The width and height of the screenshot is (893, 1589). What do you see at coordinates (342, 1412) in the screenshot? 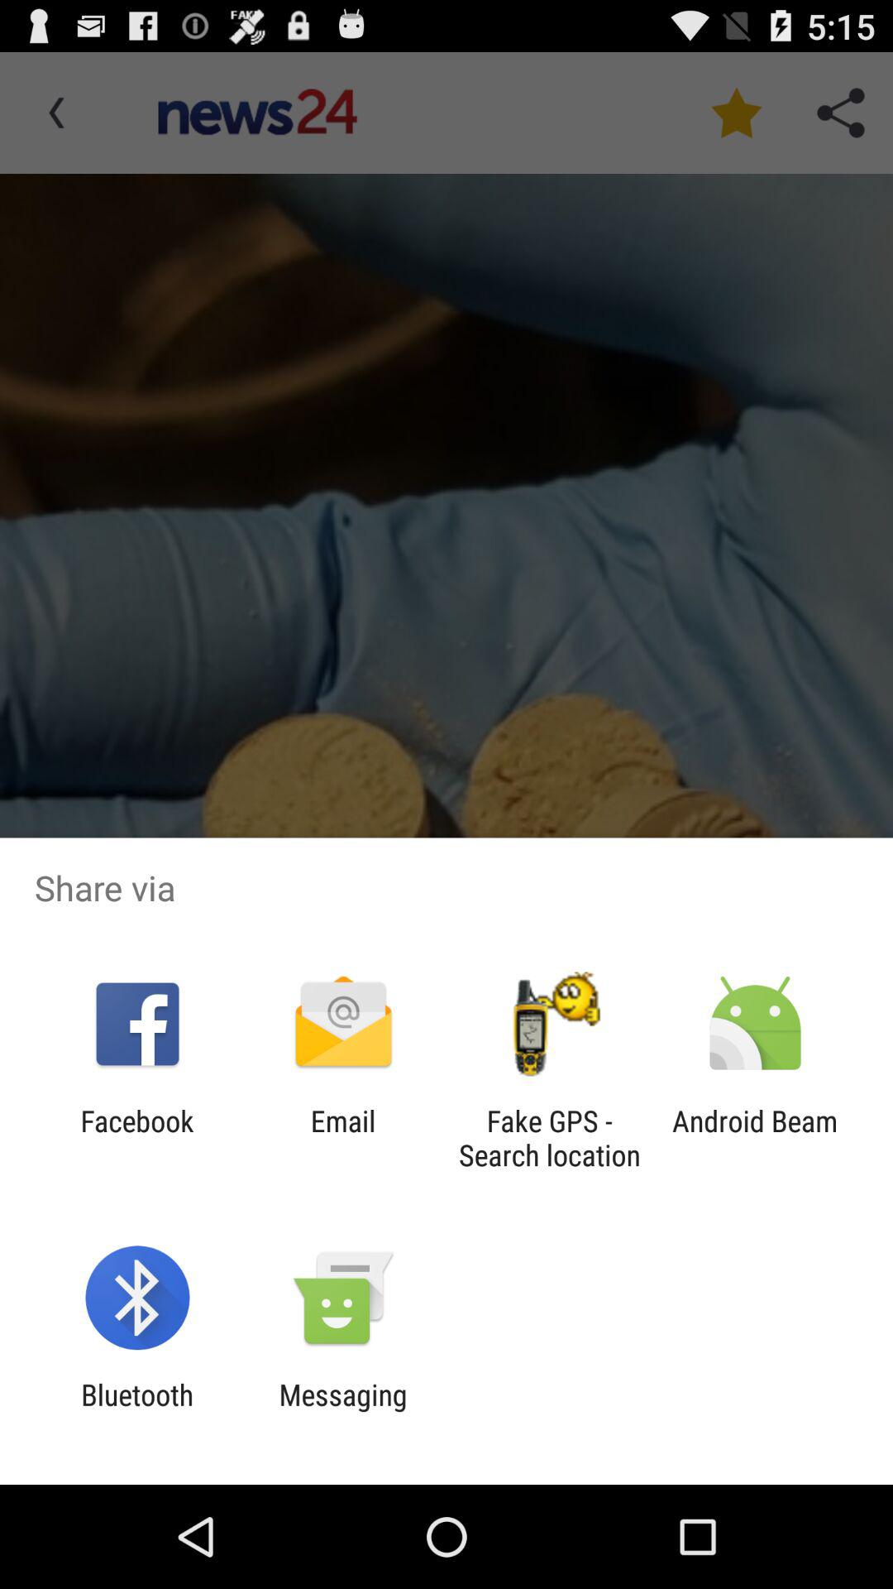
I see `click messaging` at bounding box center [342, 1412].